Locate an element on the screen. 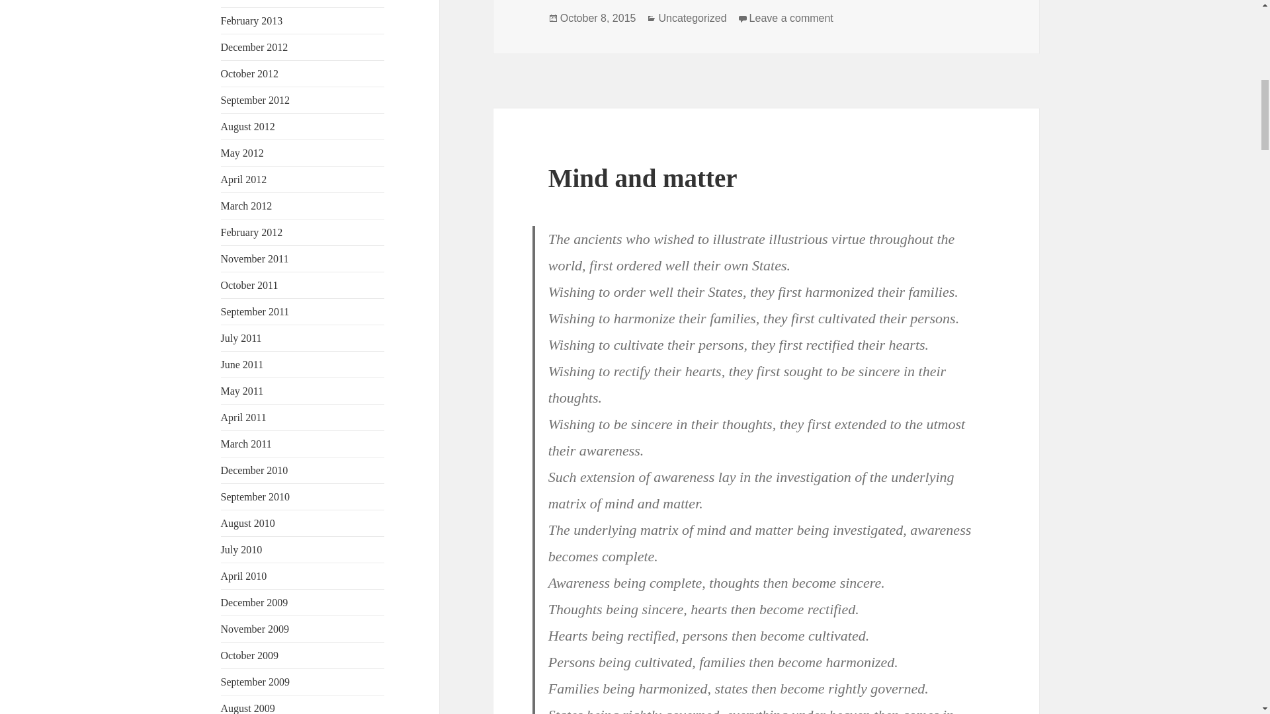 Image resolution: width=1270 pixels, height=714 pixels. December 2010 is located at coordinates (254, 471).